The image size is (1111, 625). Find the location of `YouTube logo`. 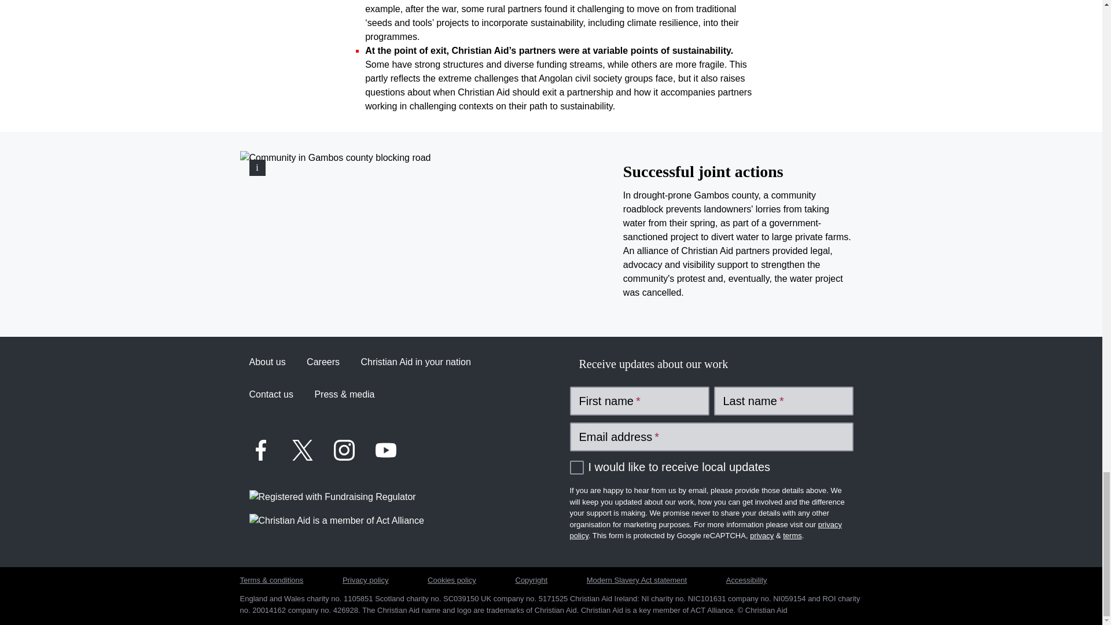

YouTube logo is located at coordinates (385, 450).